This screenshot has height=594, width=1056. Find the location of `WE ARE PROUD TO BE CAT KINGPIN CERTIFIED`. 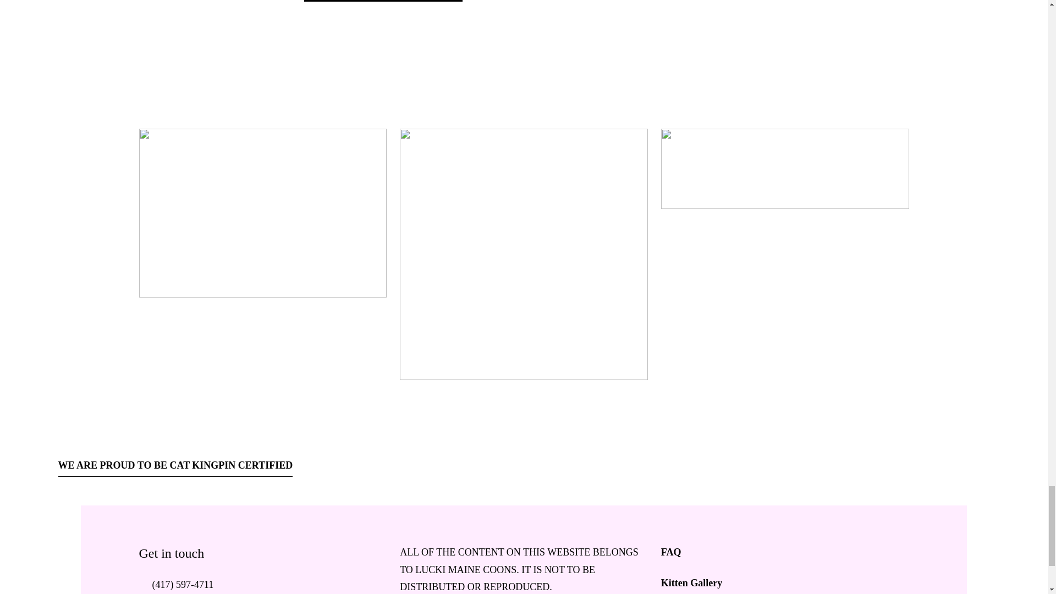

WE ARE PROUD TO BE CAT KINGPIN CERTIFIED is located at coordinates (175, 467).